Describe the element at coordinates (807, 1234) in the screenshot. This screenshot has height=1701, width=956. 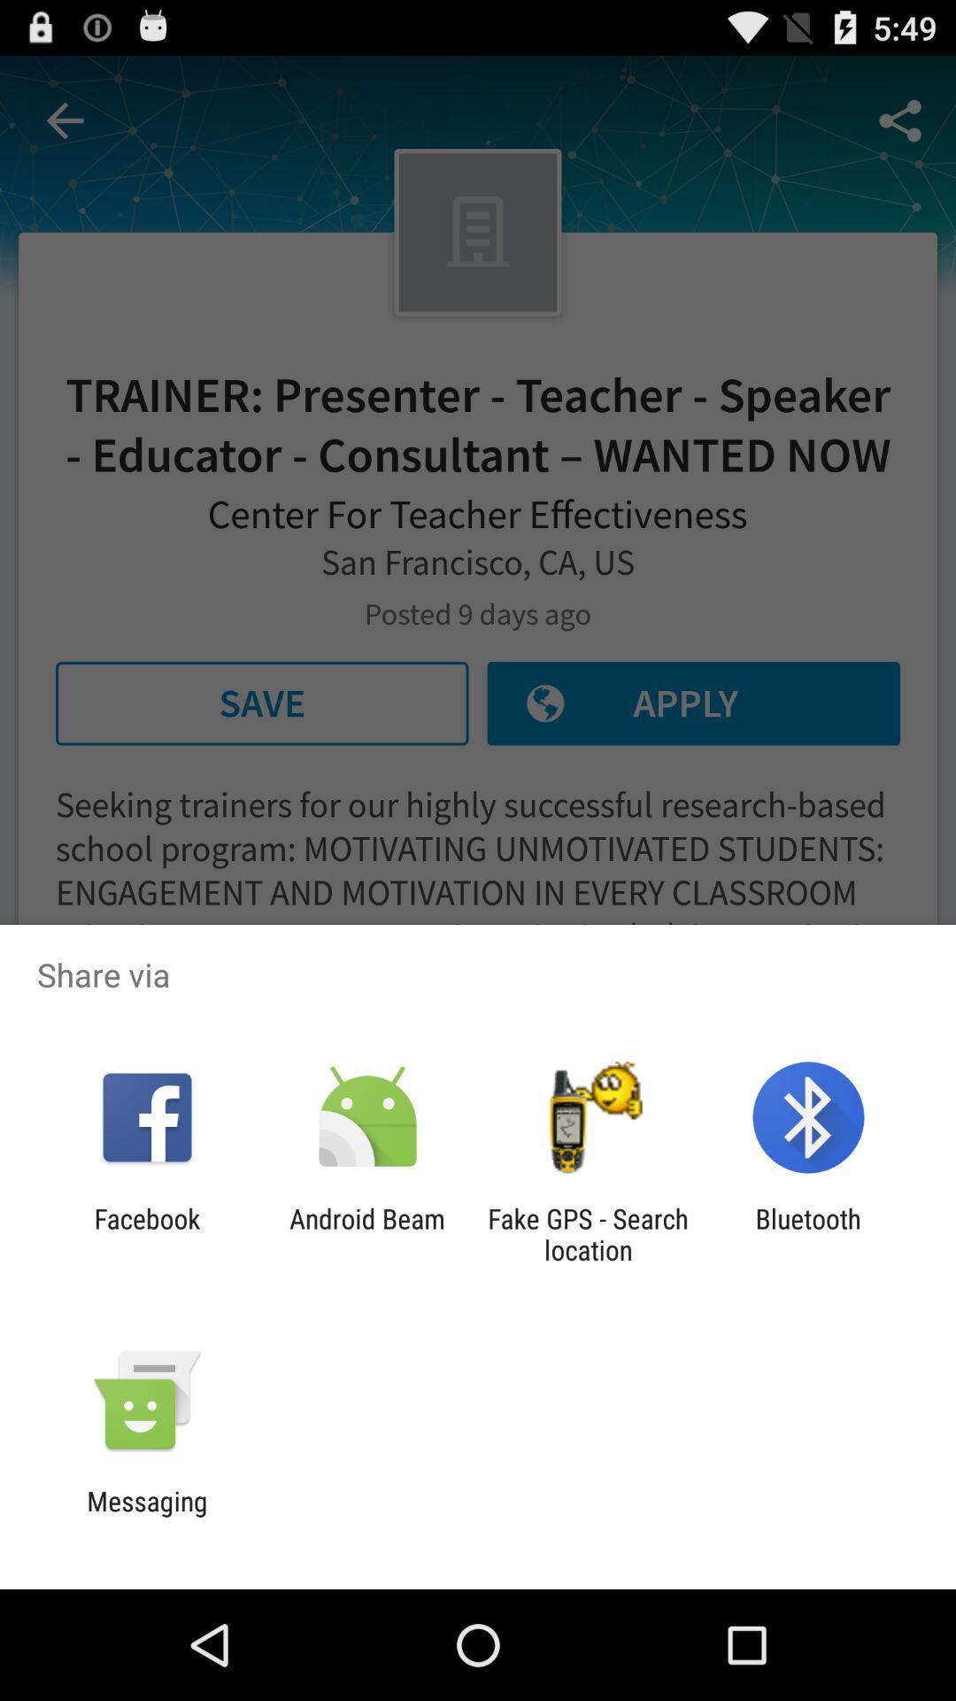
I see `turn off item at the bottom right corner` at that location.